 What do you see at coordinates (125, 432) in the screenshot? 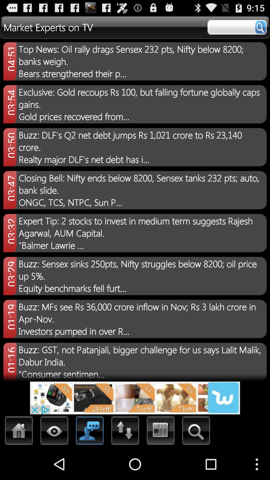
I see `move up or down` at bounding box center [125, 432].